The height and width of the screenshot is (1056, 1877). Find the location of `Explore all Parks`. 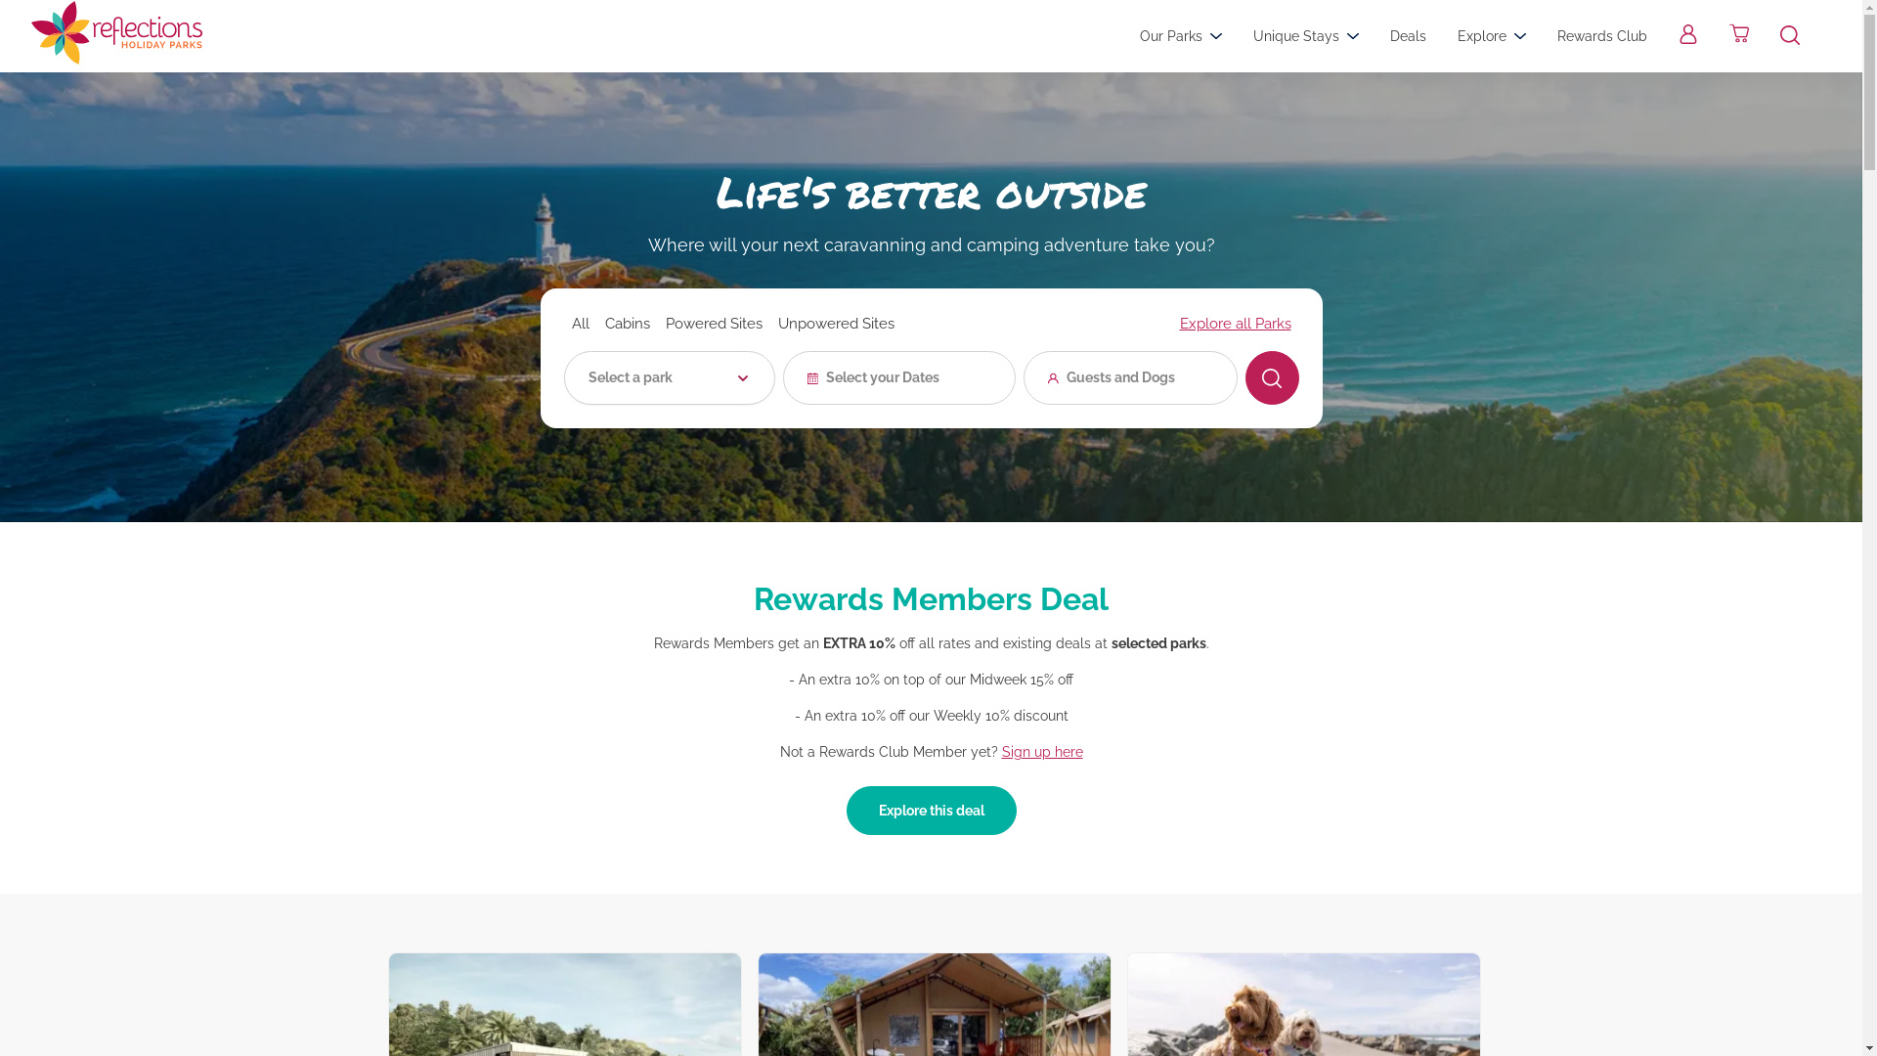

Explore all Parks is located at coordinates (1235, 324).